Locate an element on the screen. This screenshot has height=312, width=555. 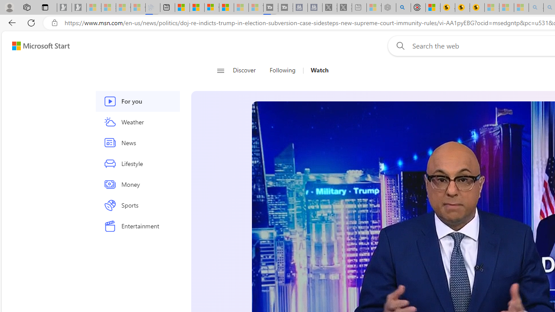
Nordace - Summer Adventures 2024 - Sleeping is located at coordinates (388, 8).